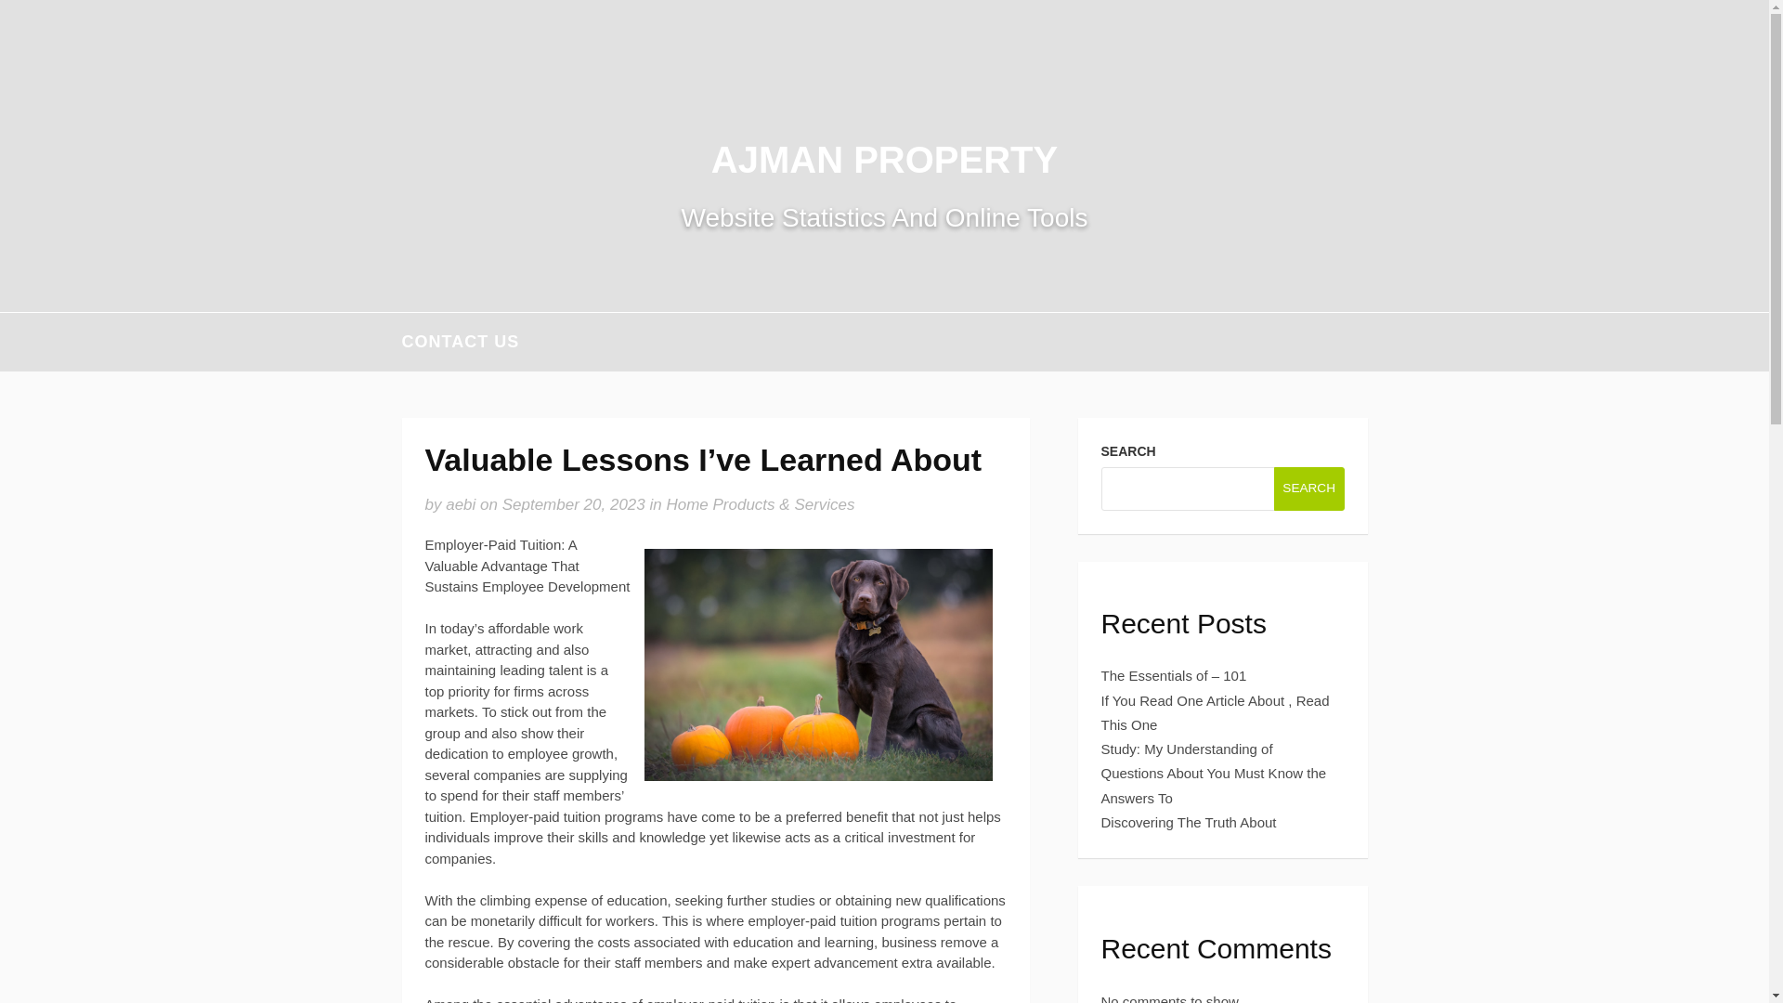 This screenshot has height=1003, width=1783. Describe the element at coordinates (1214, 786) in the screenshot. I see `Questions About You Must Know the Answers To` at that location.